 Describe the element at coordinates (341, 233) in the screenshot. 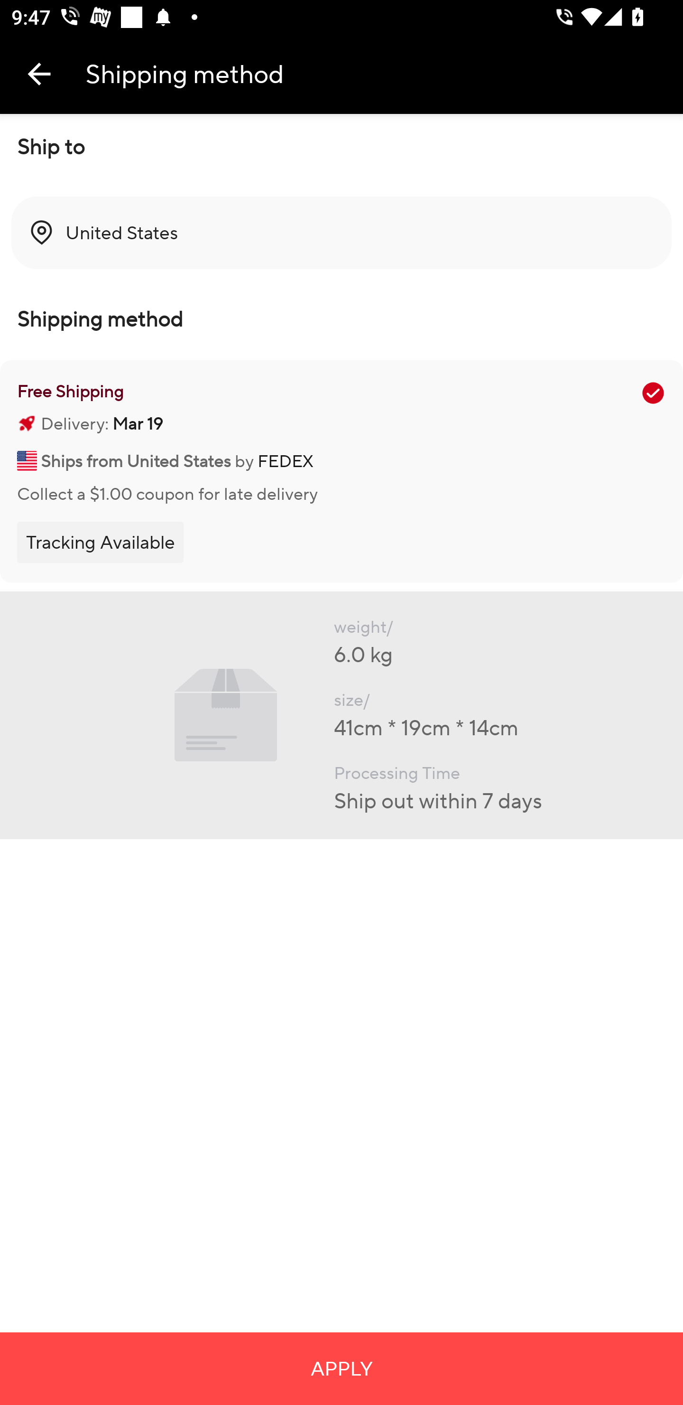

I see ` United States` at that location.